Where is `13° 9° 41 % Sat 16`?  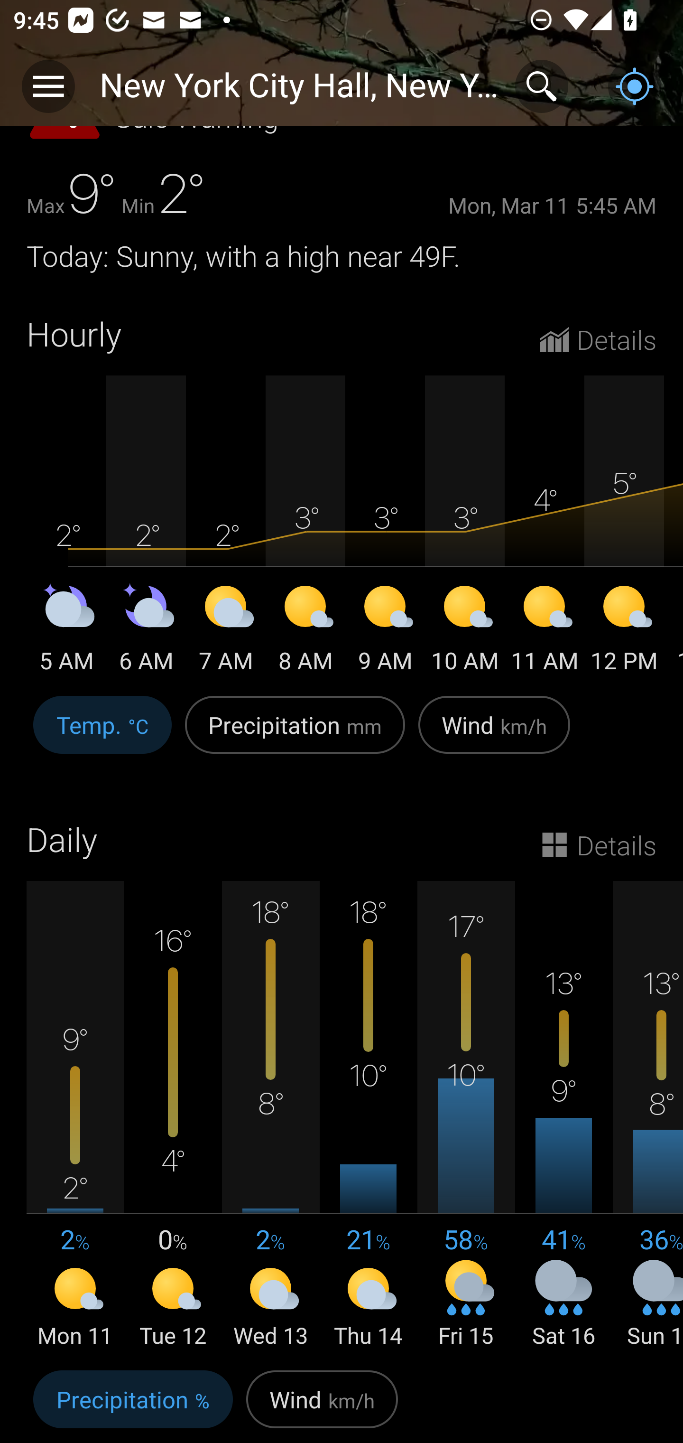 13° 9° 41 % Sat 16 is located at coordinates (563, 1116).